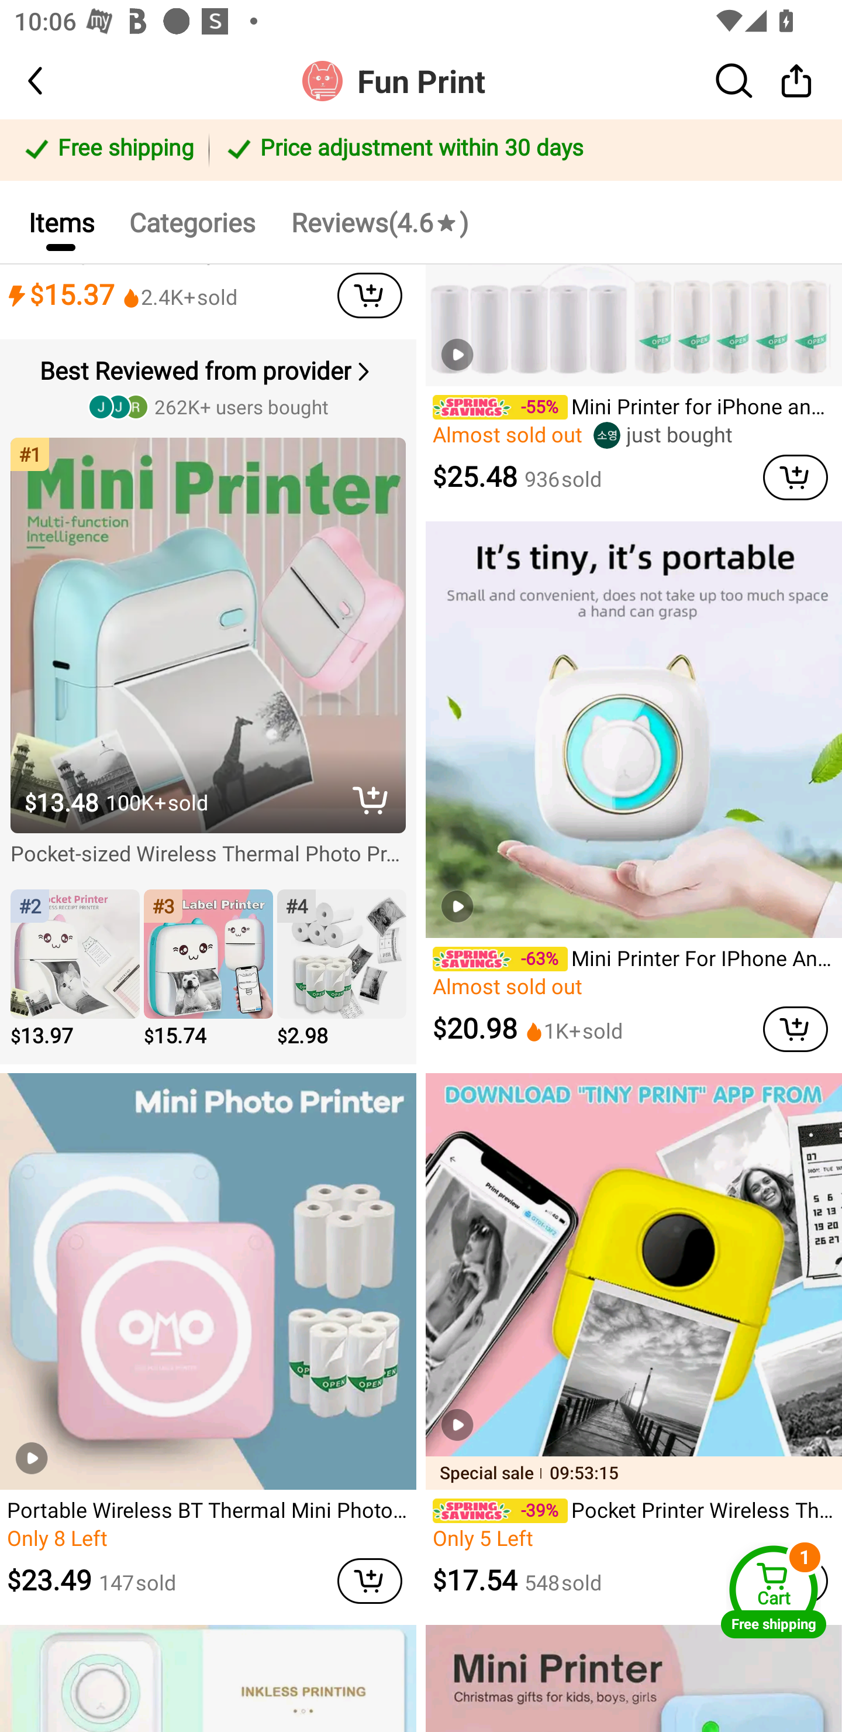 This screenshot has height=1732, width=842. Describe the element at coordinates (370, 295) in the screenshot. I see `cart delete` at that location.